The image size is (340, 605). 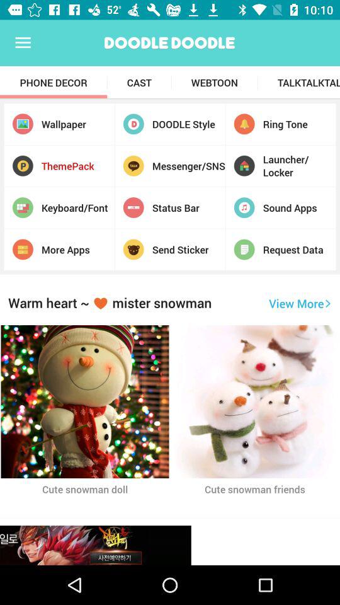 I want to click on tap the app above the phone decor item, so click(x=23, y=43).